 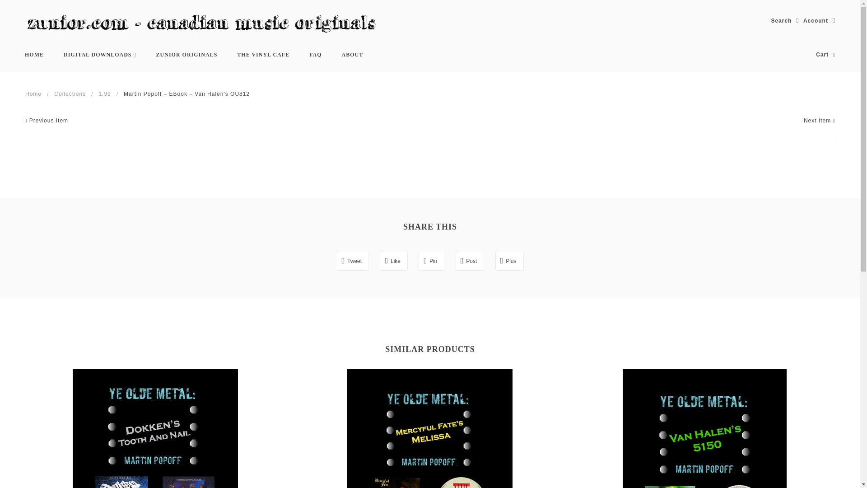 What do you see at coordinates (205, 24) in the screenshot?
I see `Zunior.com  -  Canadian Music Originals` at bounding box center [205, 24].